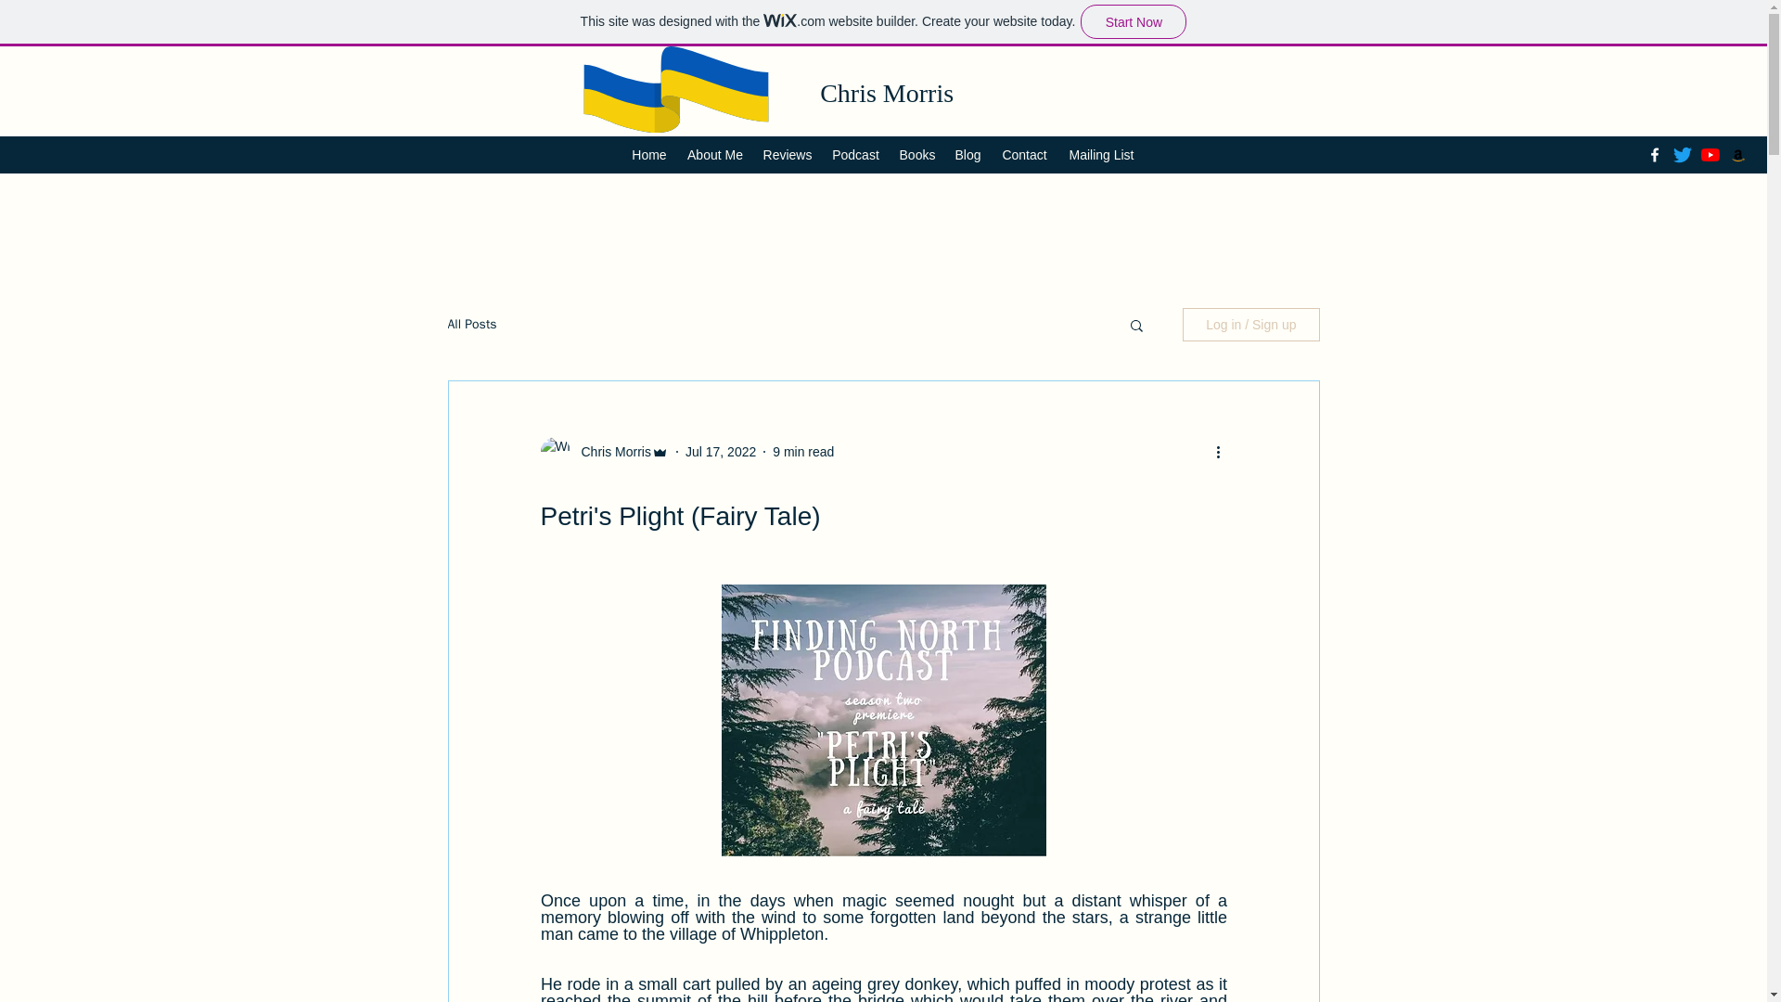 Image resolution: width=1781 pixels, height=1002 pixels. What do you see at coordinates (720, 451) in the screenshot?
I see `Jul 17, 2022` at bounding box center [720, 451].